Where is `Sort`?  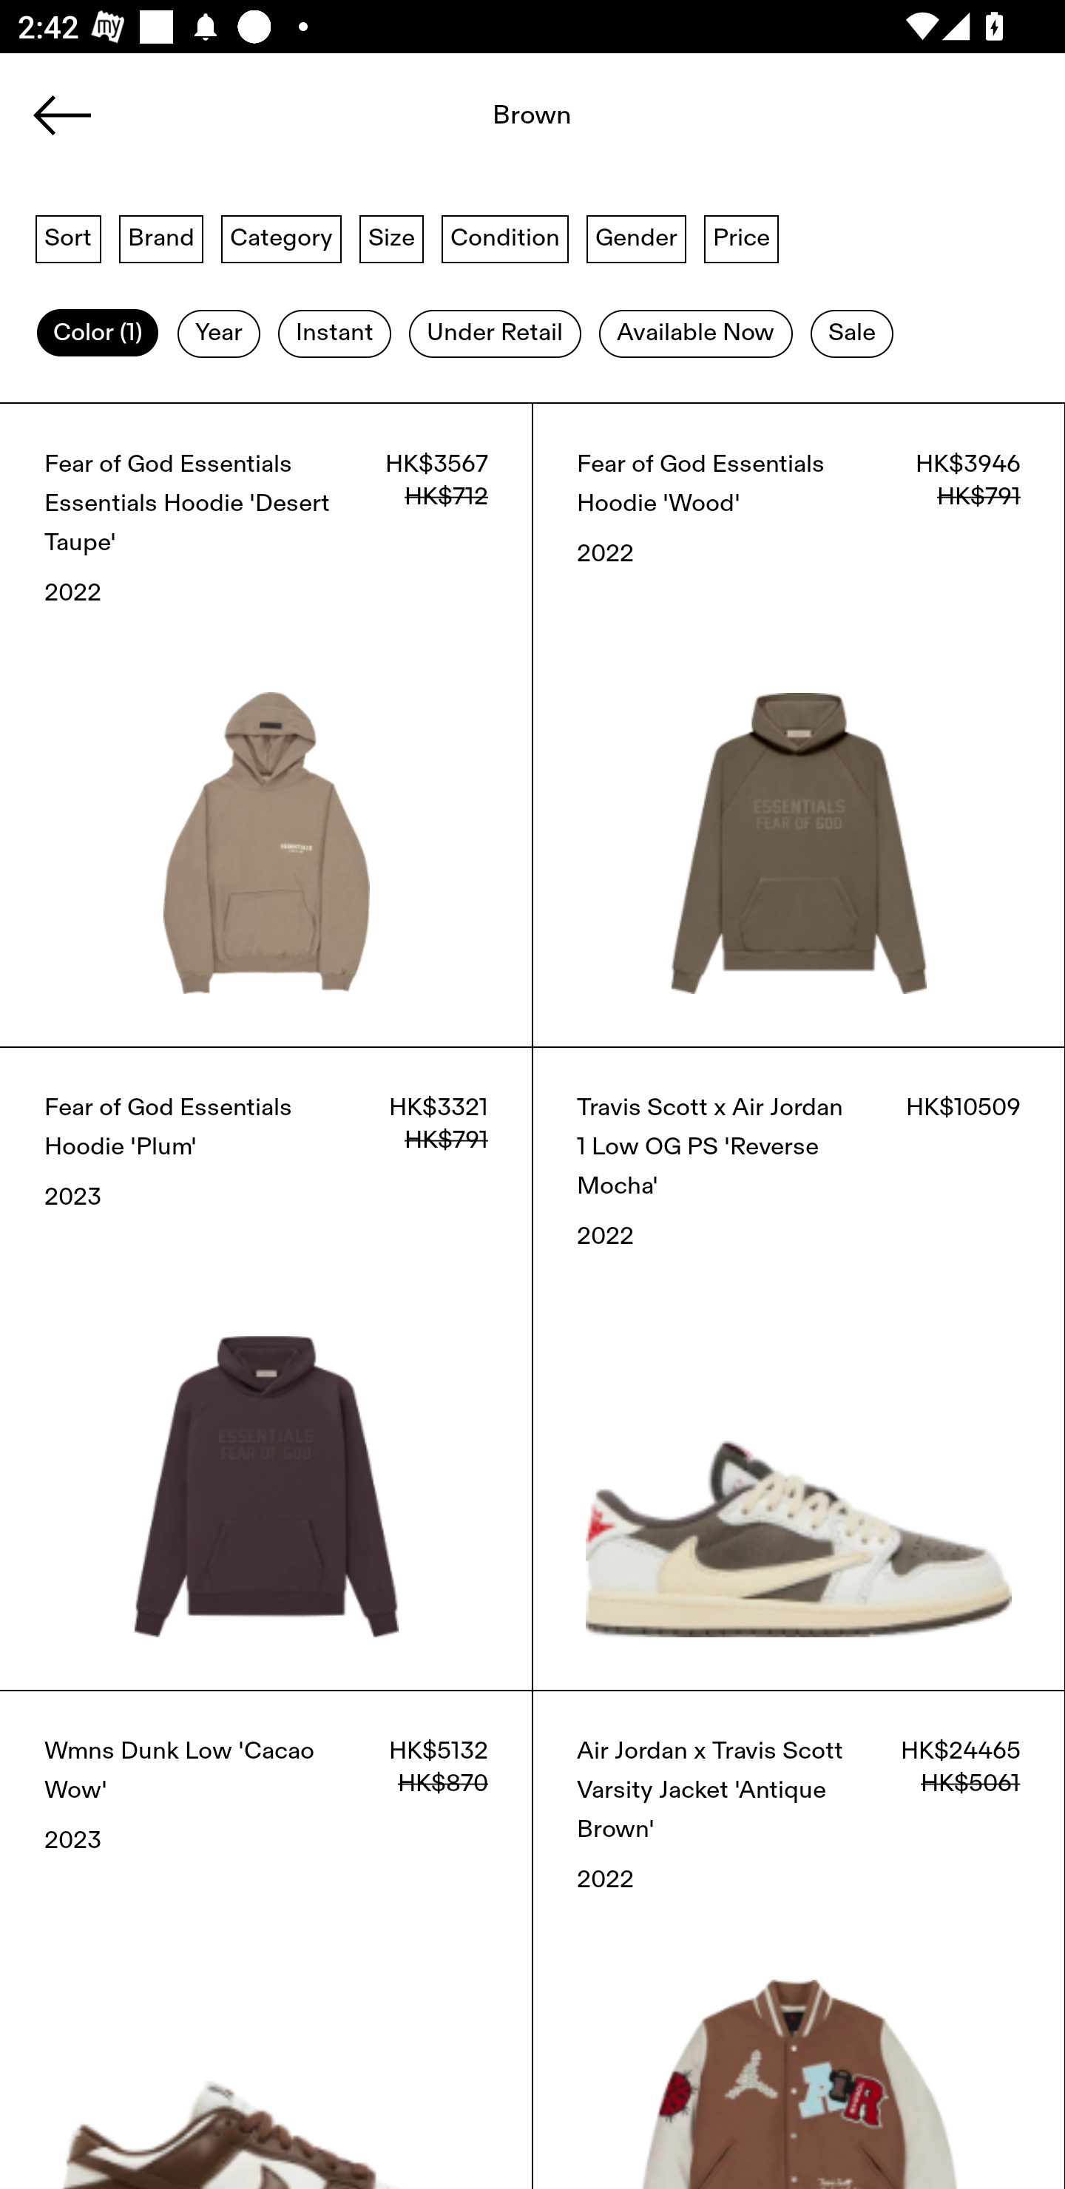 Sort is located at coordinates (68, 237).